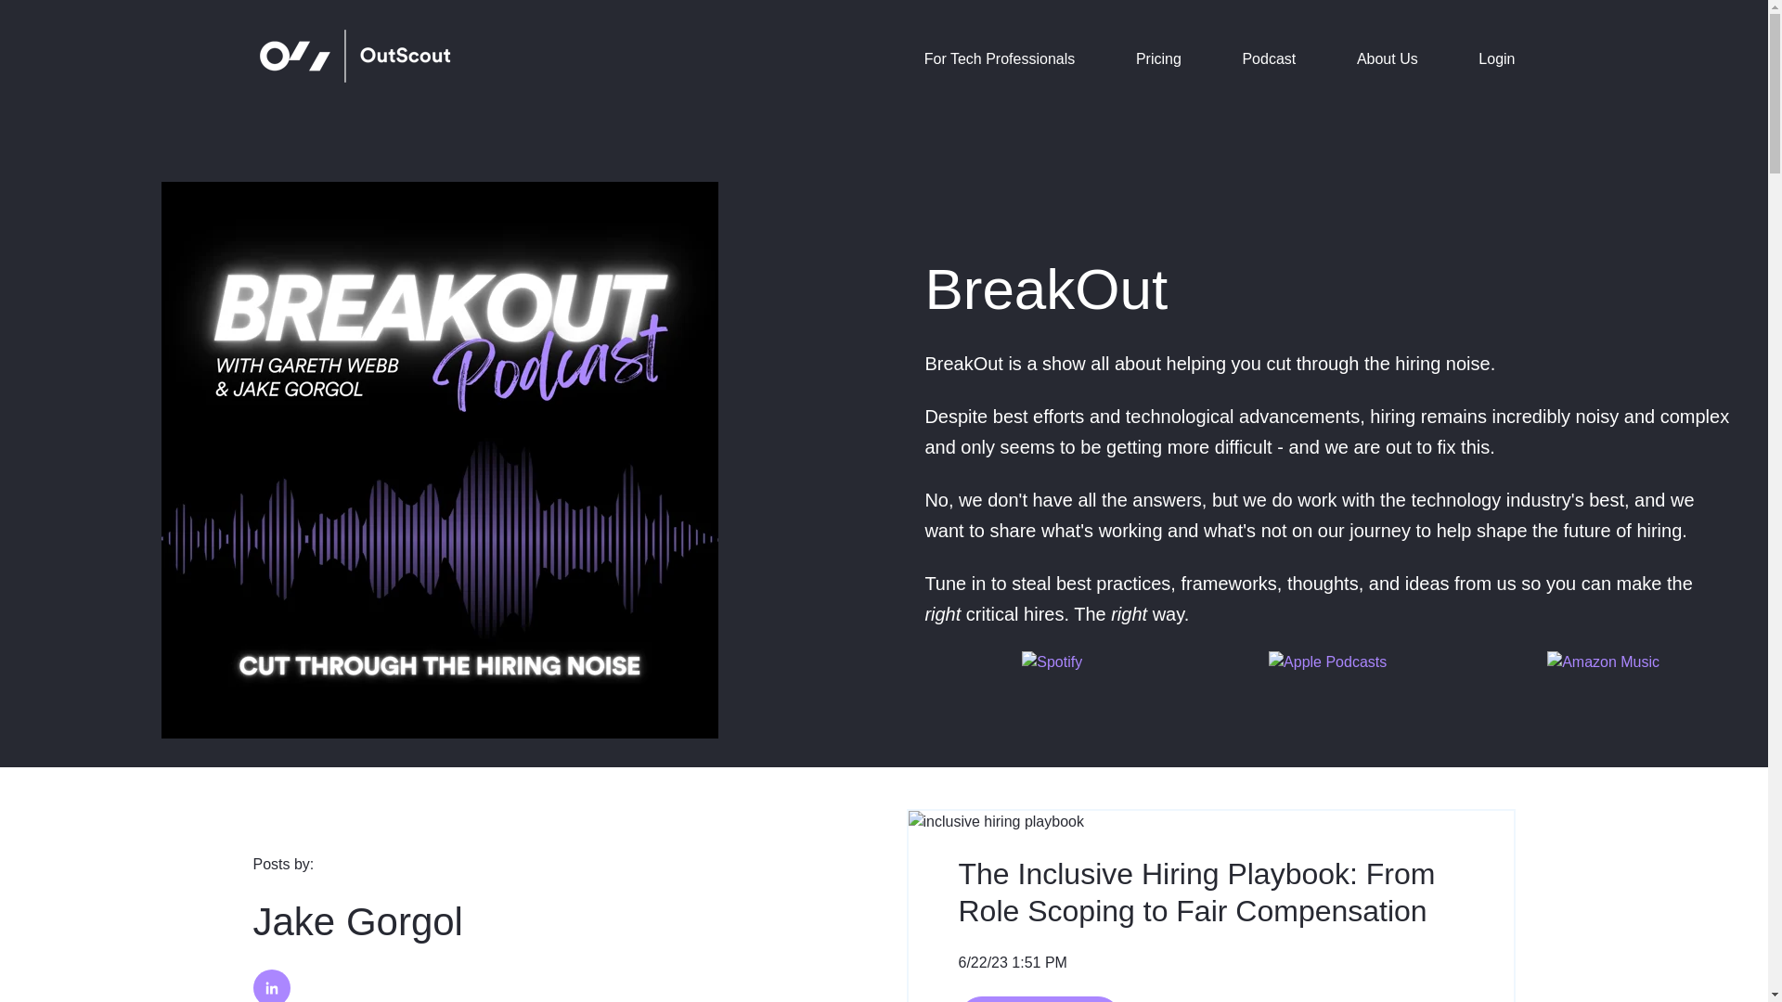 This screenshot has height=1002, width=1782. I want to click on Listen Now, so click(1039, 998).